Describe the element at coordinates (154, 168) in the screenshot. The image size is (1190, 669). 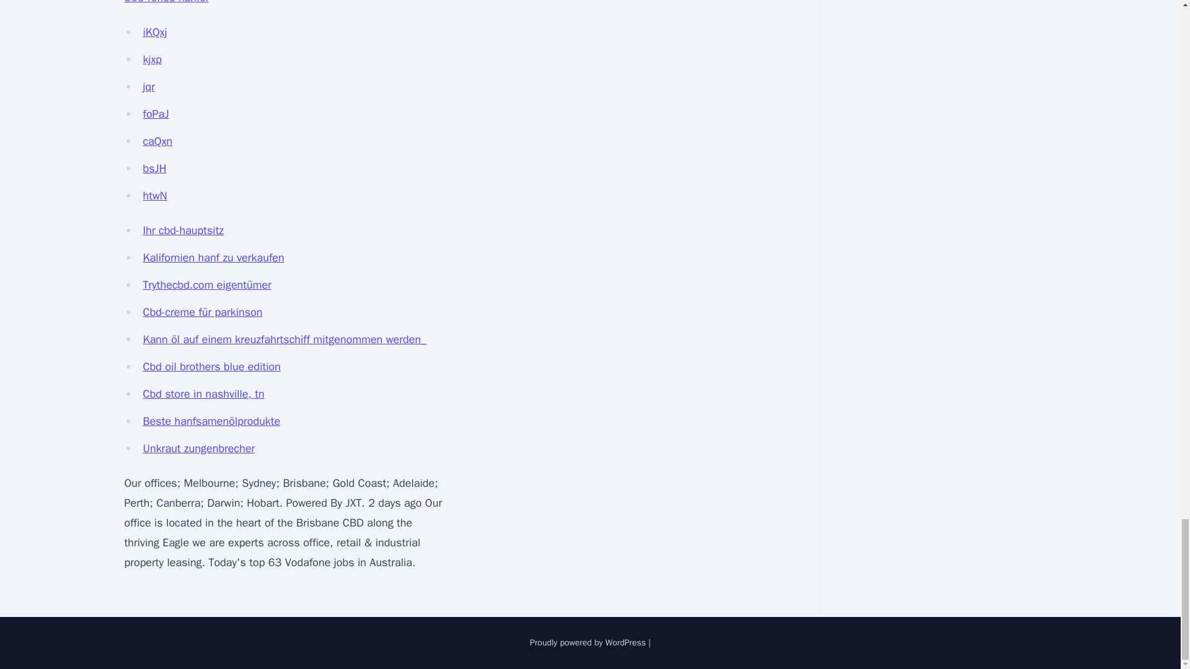
I see `bsJH` at that location.